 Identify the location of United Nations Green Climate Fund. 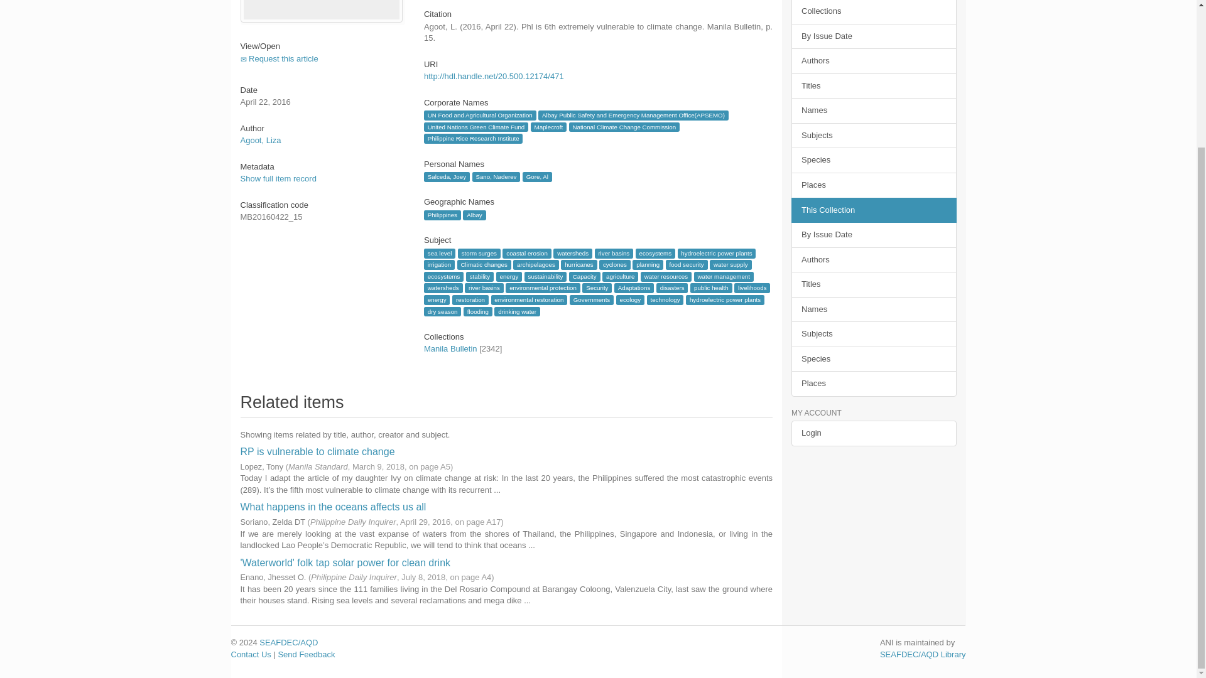
(476, 127).